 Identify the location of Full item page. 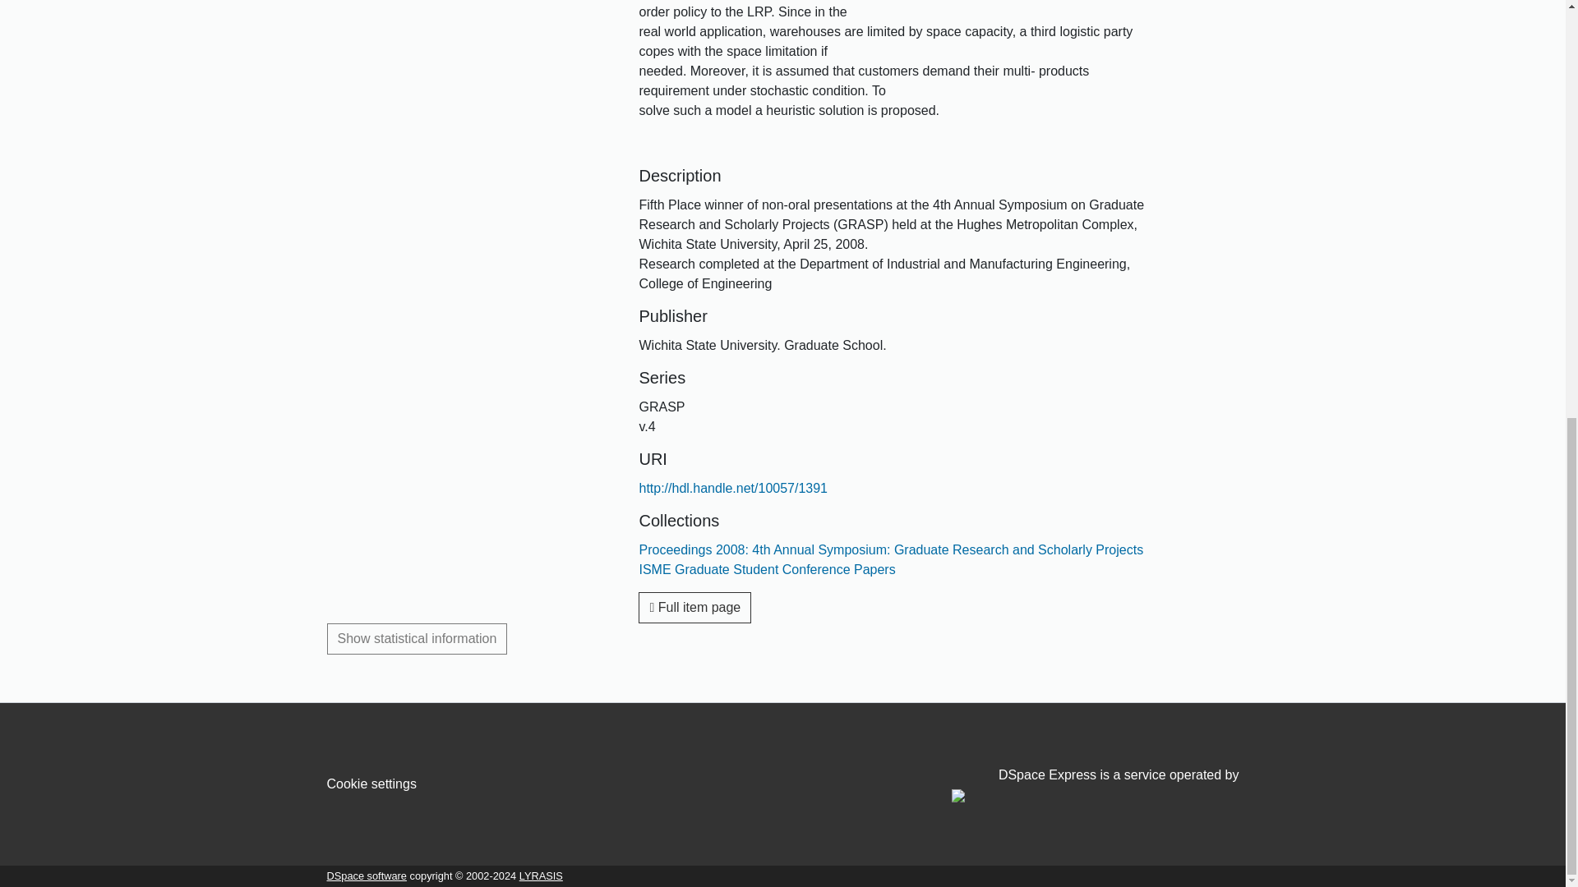
(694, 608).